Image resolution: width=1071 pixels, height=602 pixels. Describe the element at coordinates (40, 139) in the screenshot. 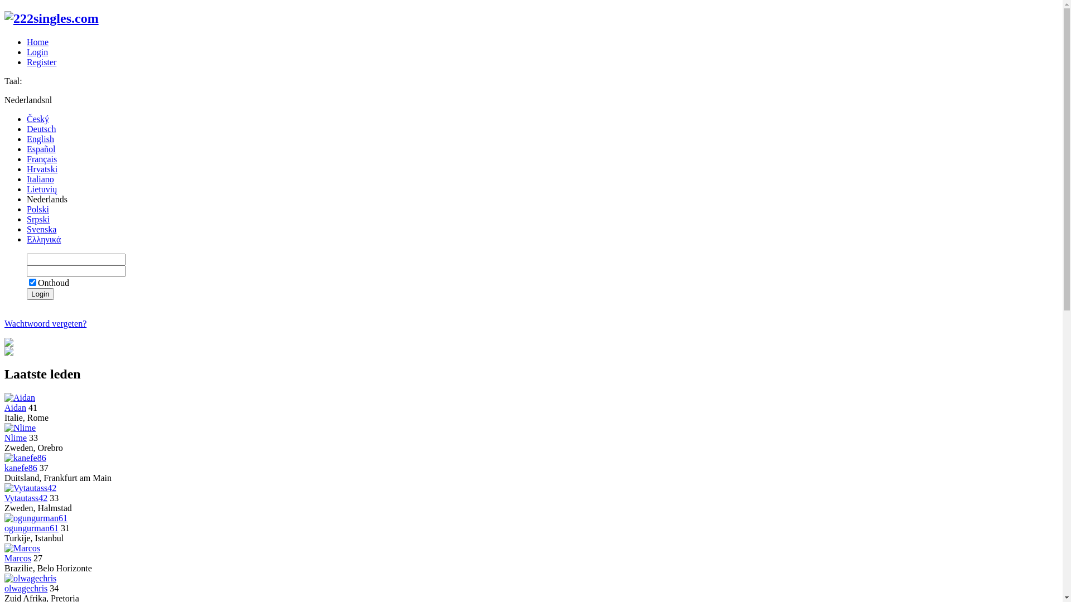

I see `English` at that location.